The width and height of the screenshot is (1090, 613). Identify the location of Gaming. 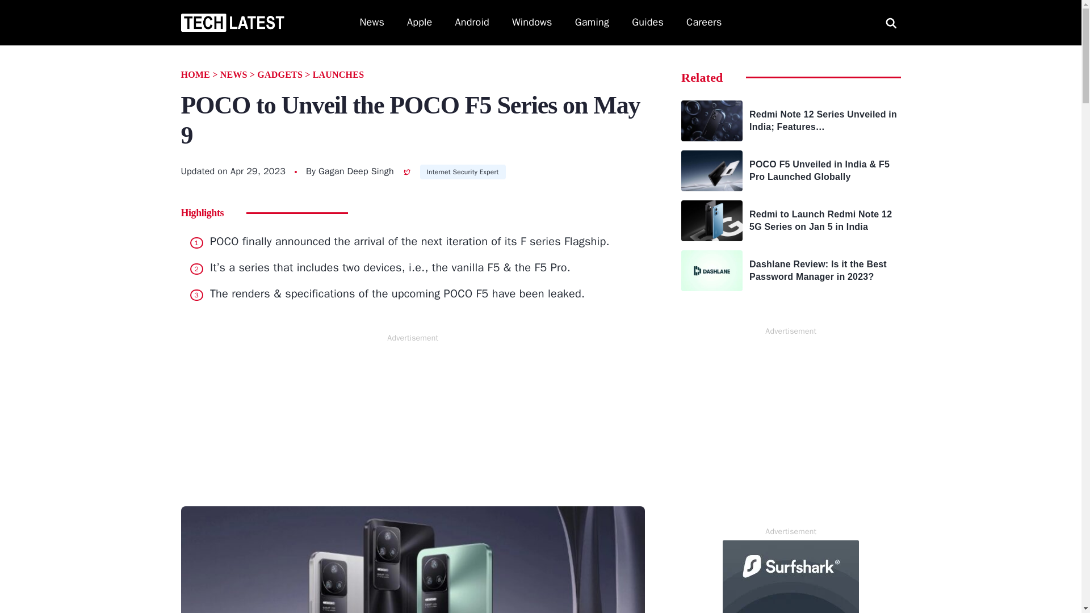
(592, 23).